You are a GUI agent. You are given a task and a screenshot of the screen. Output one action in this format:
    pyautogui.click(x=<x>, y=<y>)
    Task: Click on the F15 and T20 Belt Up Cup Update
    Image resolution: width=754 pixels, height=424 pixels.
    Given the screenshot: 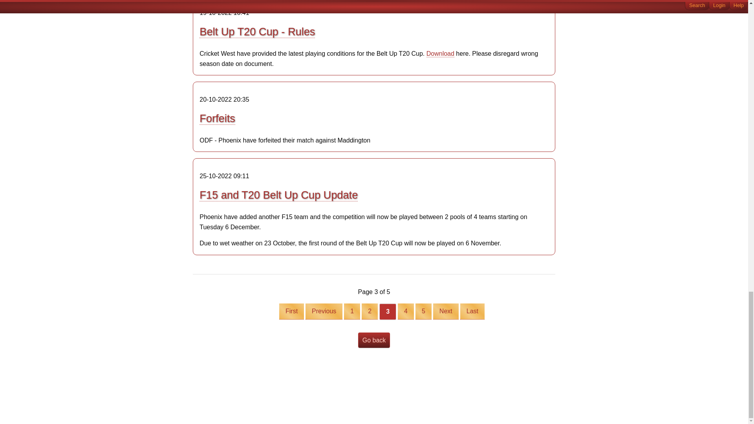 What is the action you would take?
    pyautogui.click(x=278, y=195)
    